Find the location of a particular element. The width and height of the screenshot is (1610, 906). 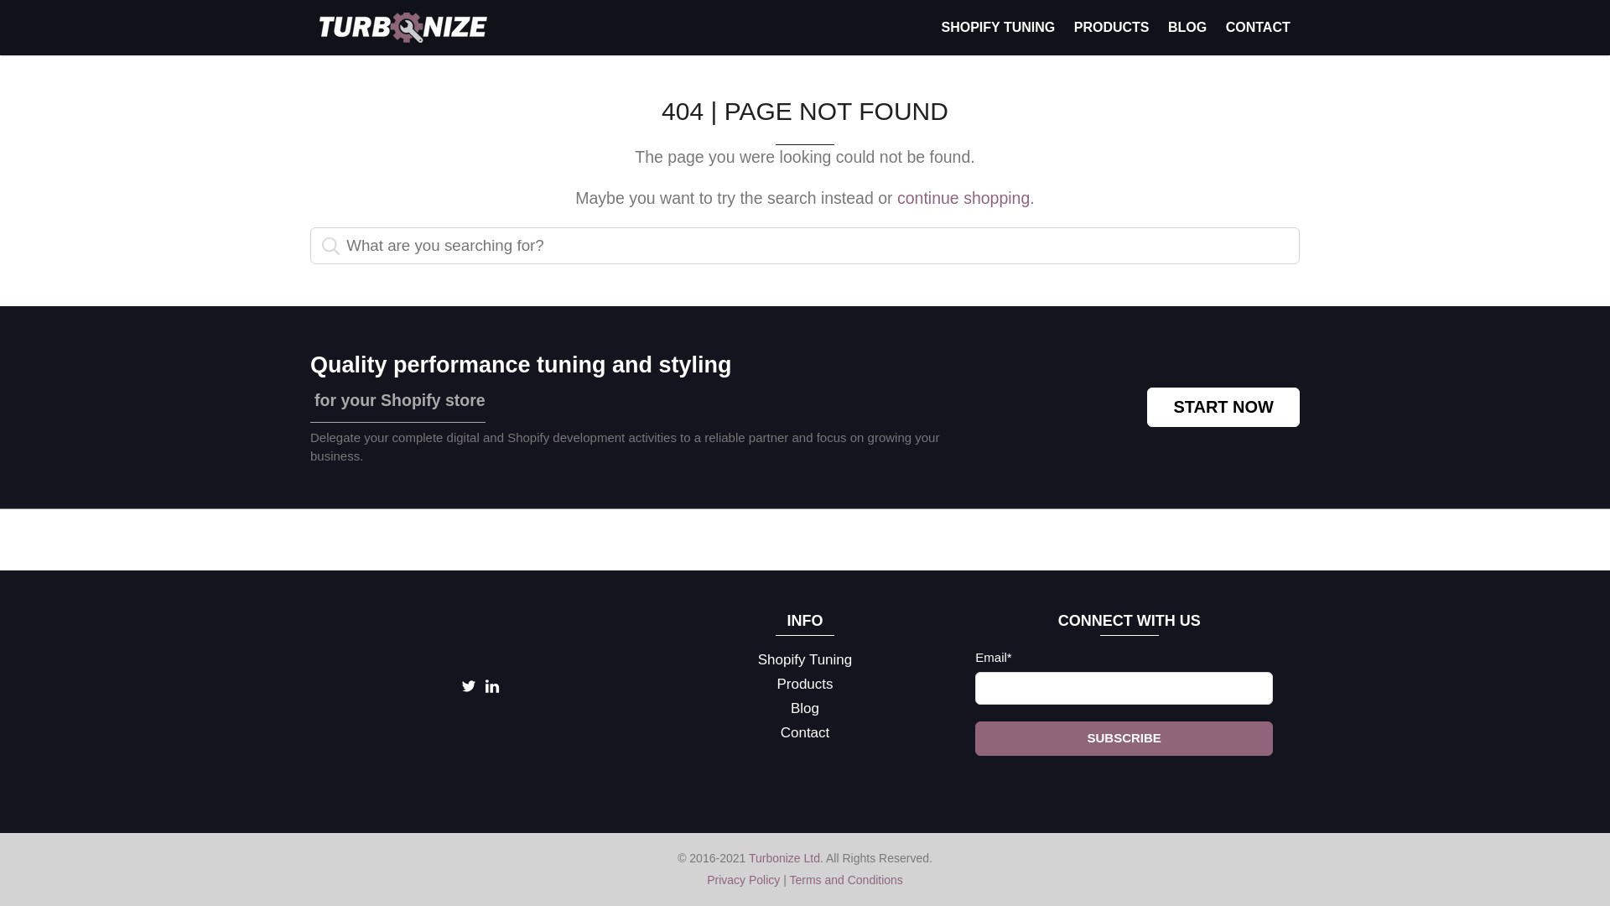

BLOG is located at coordinates (1187, 27).